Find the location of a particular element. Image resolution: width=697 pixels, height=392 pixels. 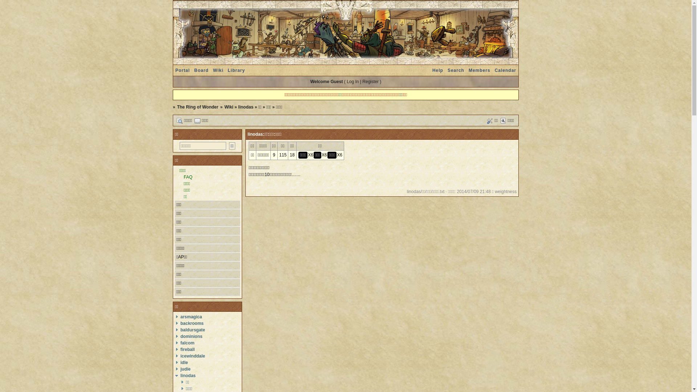

Library is located at coordinates (236, 70).